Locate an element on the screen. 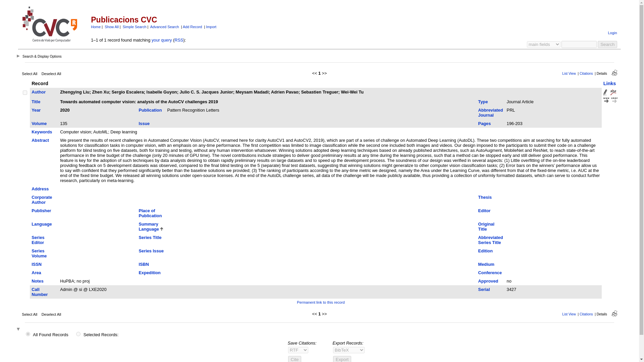 The width and height of the screenshot is (644, 362). Publisher is located at coordinates (41, 210).